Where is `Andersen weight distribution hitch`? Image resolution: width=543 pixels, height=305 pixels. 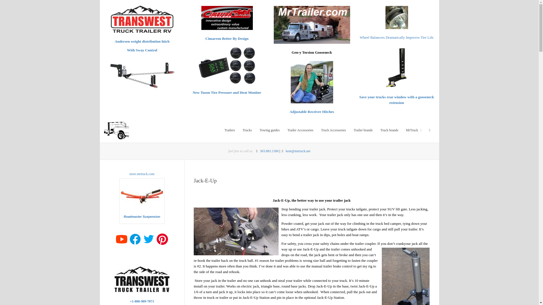
Andersen weight distribution hitch is located at coordinates (142, 41).